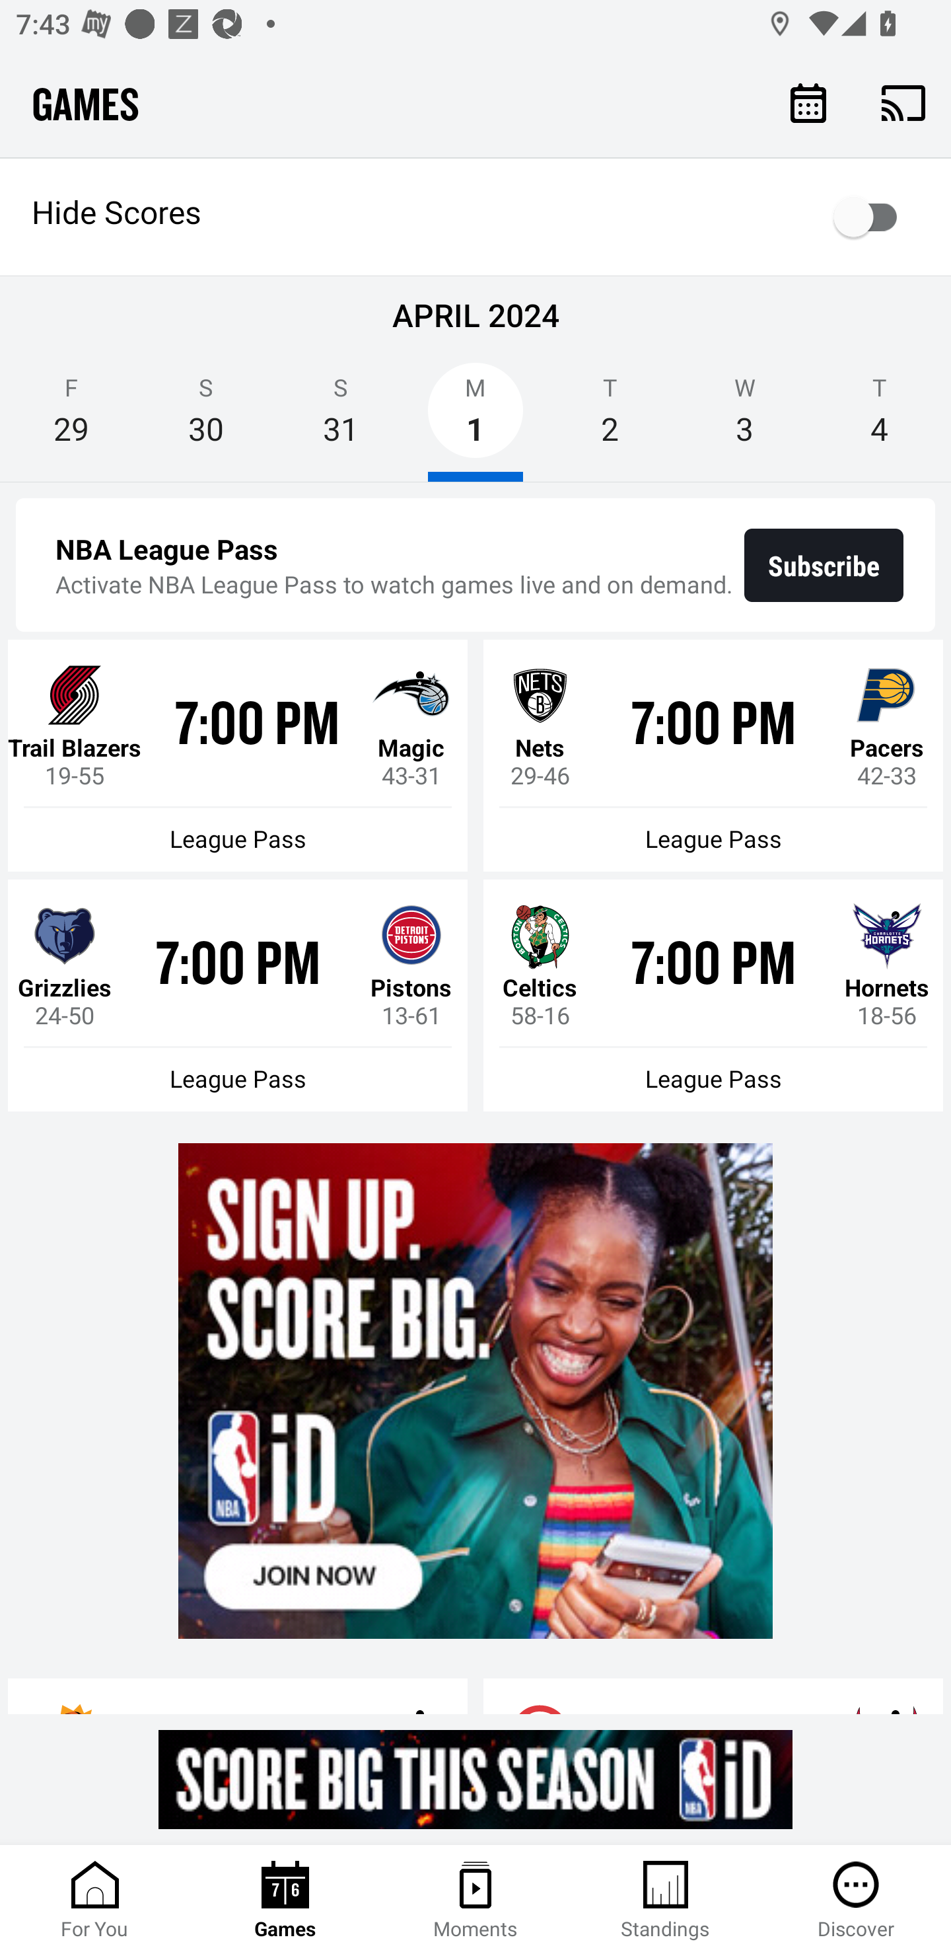 The width and height of the screenshot is (951, 1956). I want to click on Nets 29-46 7:00 PM Pacers 42-33 League Pass, so click(713, 756).